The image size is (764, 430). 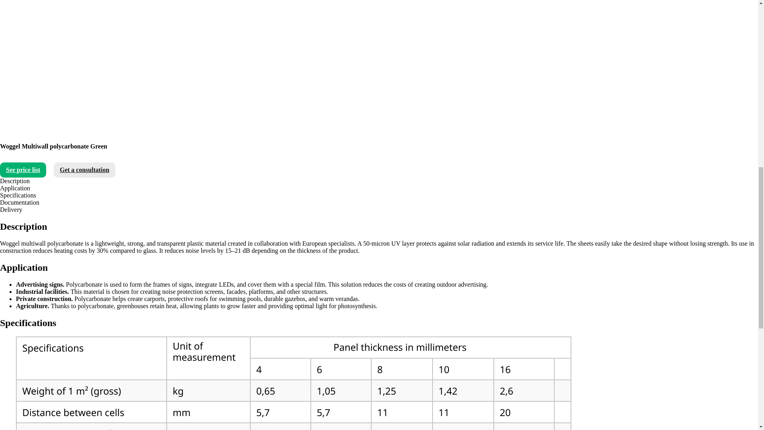 I want to click on See price list, so click(x=23, y=170).